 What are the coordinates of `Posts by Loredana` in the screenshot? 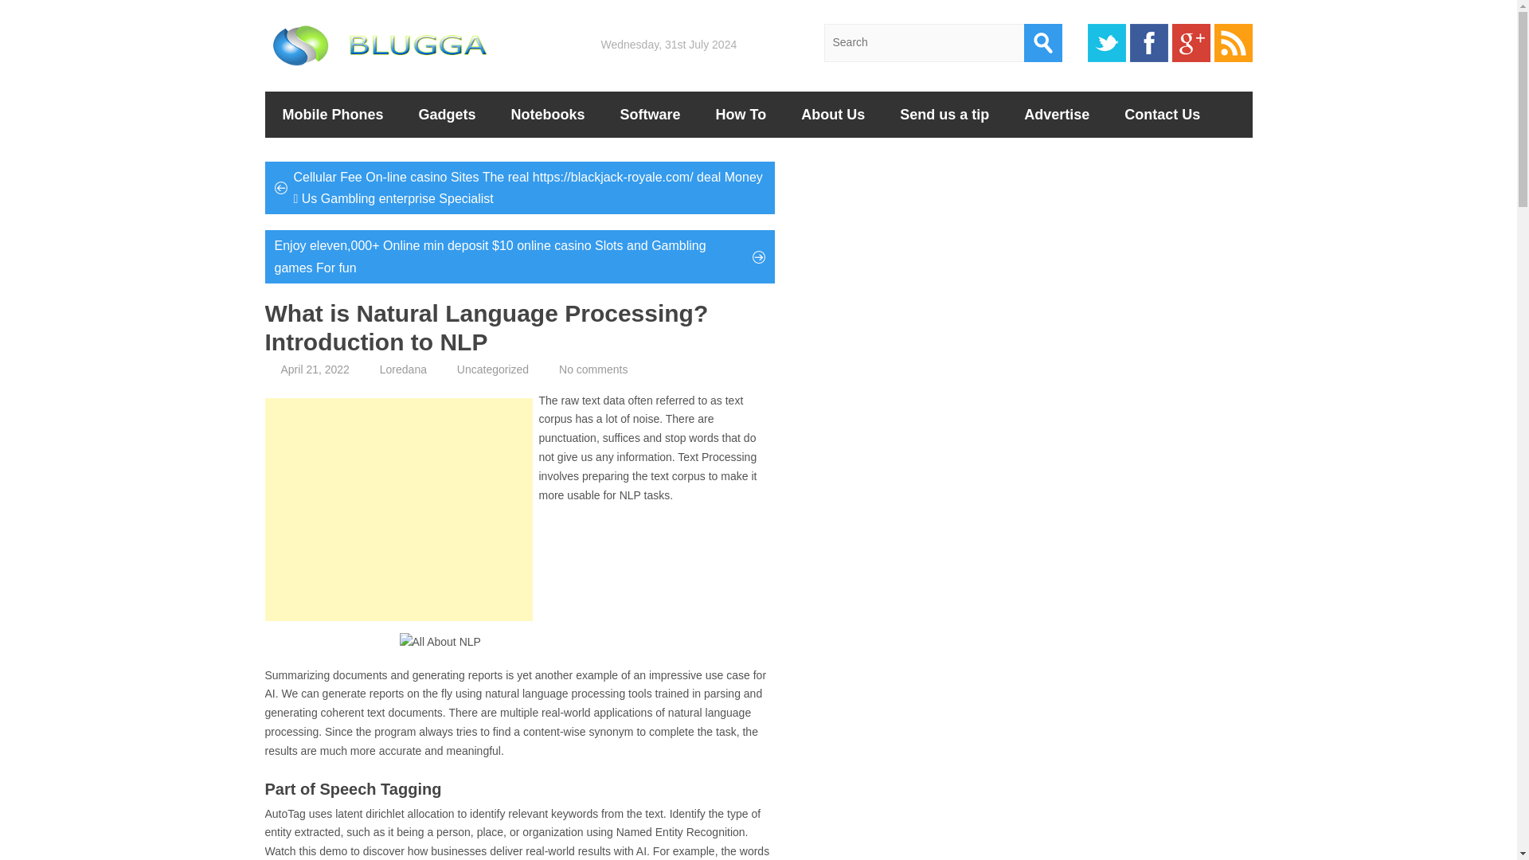 It's located at (403, 369).